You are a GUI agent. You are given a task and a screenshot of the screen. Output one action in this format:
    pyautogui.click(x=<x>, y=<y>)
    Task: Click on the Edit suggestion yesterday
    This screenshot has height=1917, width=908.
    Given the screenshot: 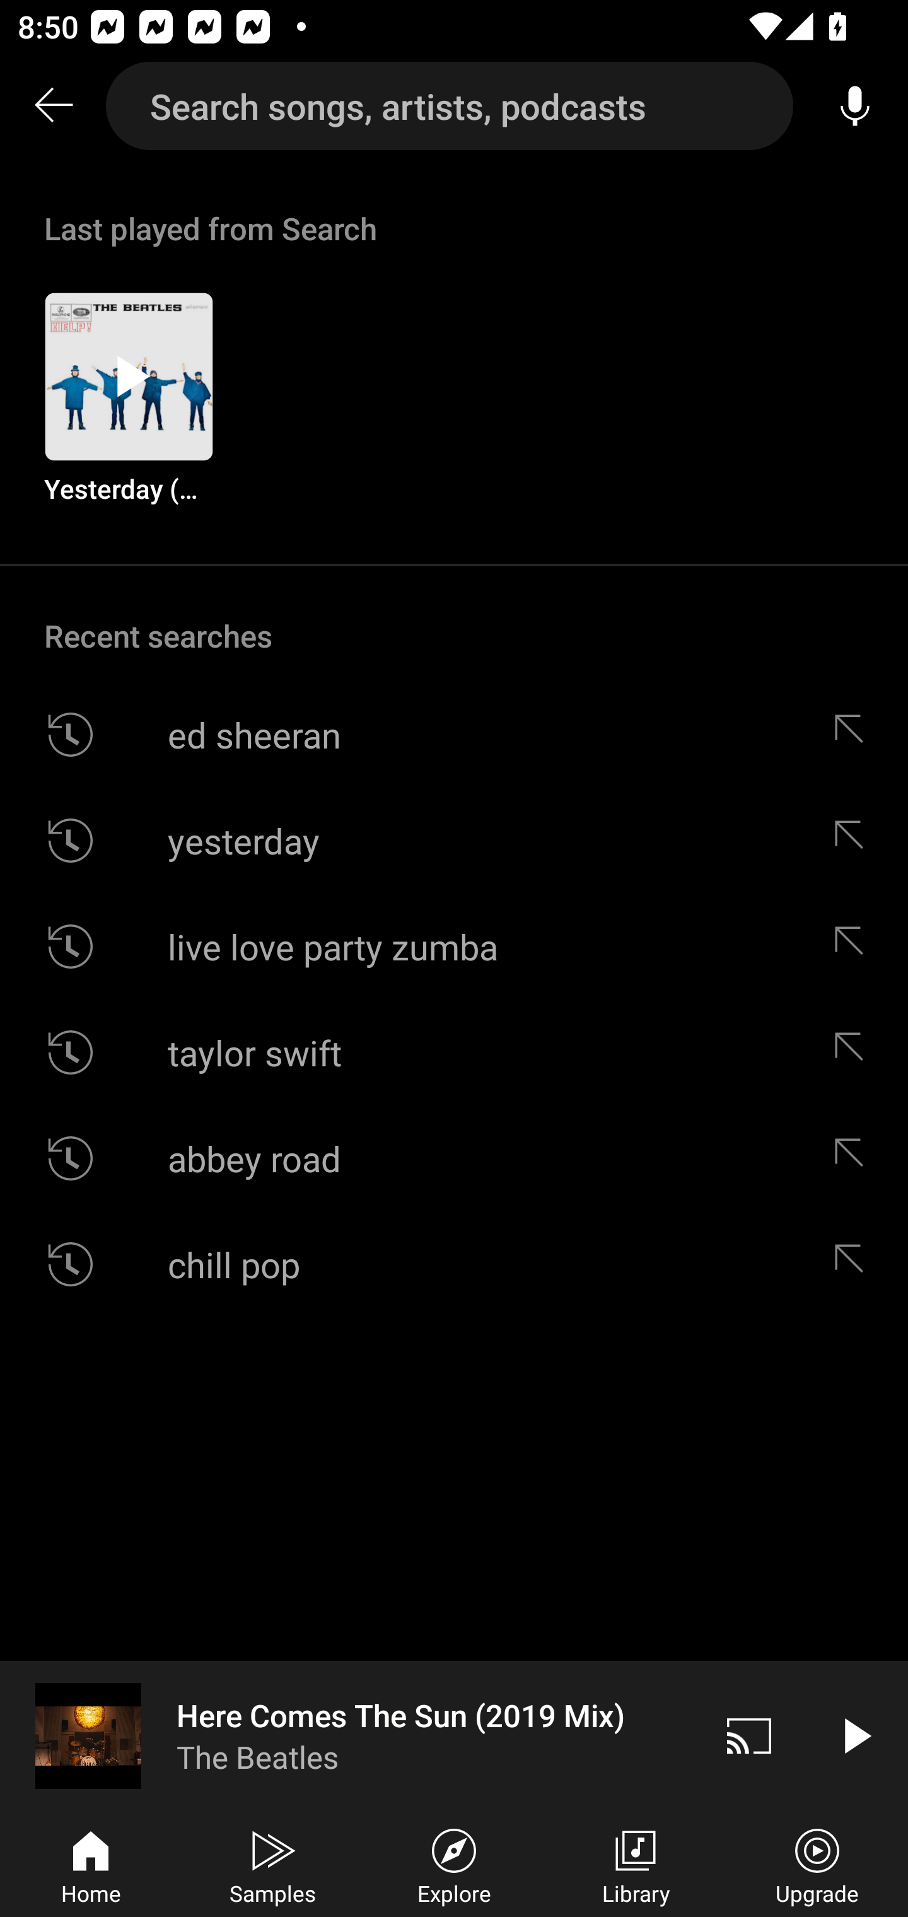 What is the action you would take?
    pyautogui.click(x=854, y=840)
    